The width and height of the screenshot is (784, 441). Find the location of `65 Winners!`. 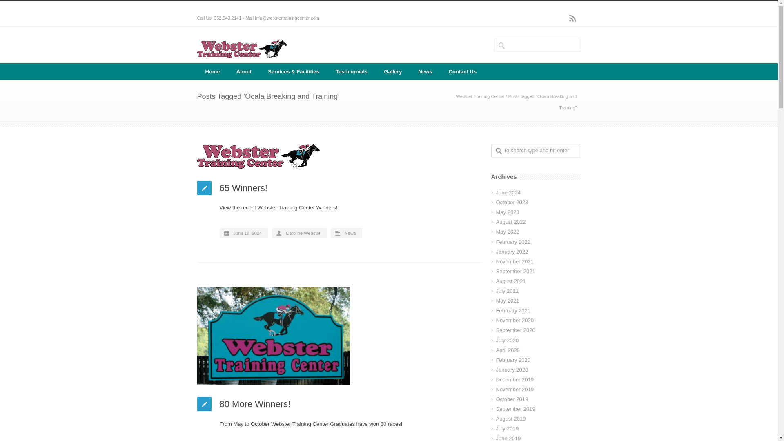

65 Winners! is located at coordinates (243, 188).